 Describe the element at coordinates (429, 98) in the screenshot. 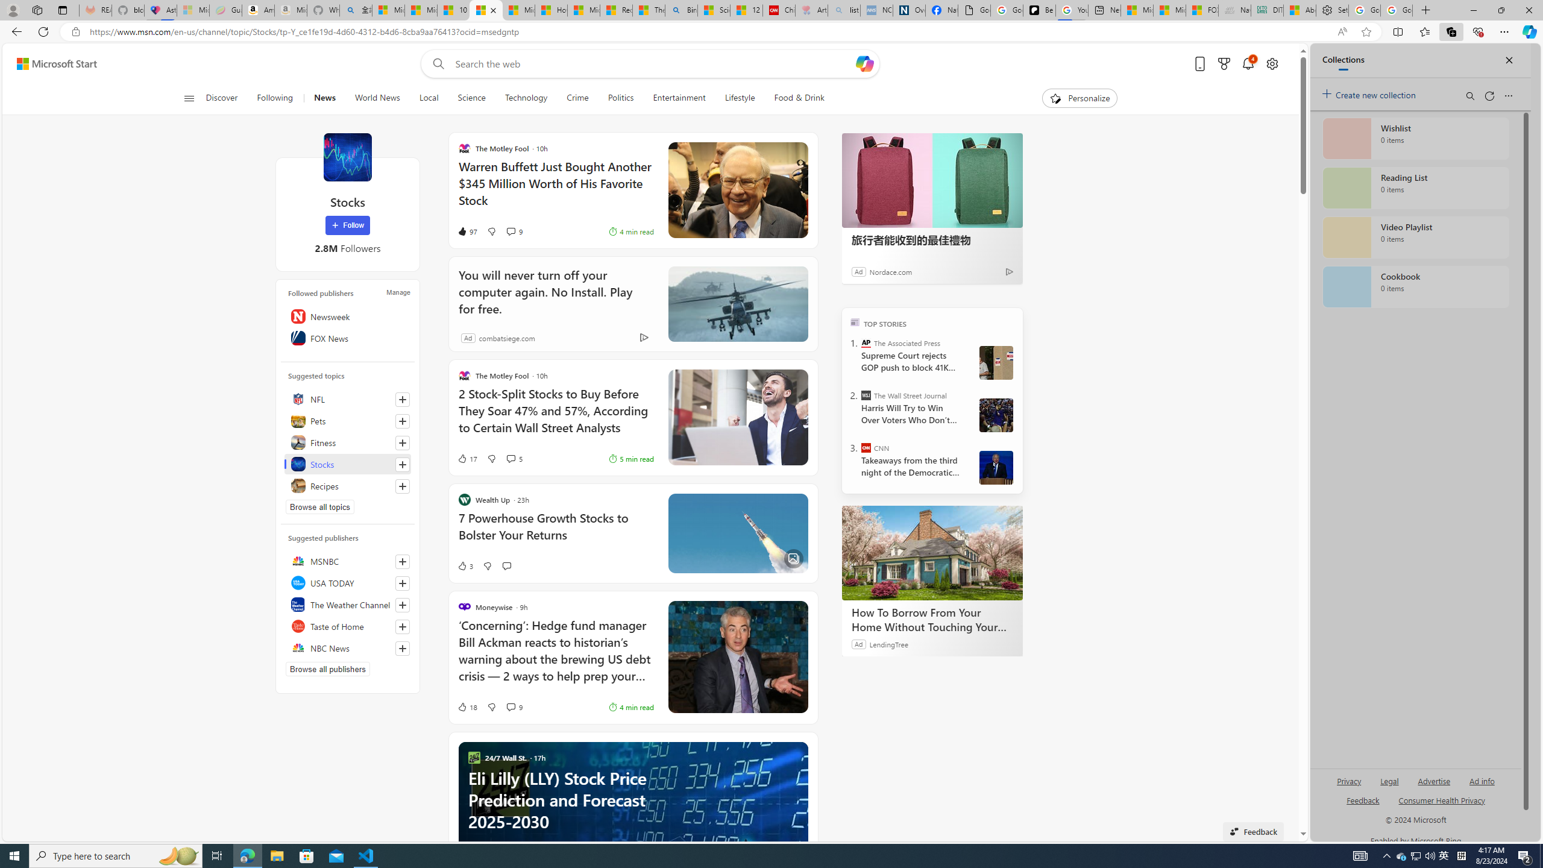

I see `Local` at that location.